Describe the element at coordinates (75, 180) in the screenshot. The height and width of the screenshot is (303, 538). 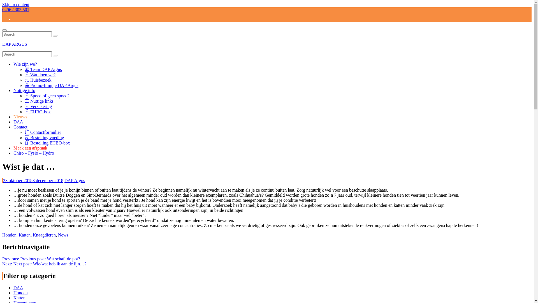
I see `DAP Argus` at that location.